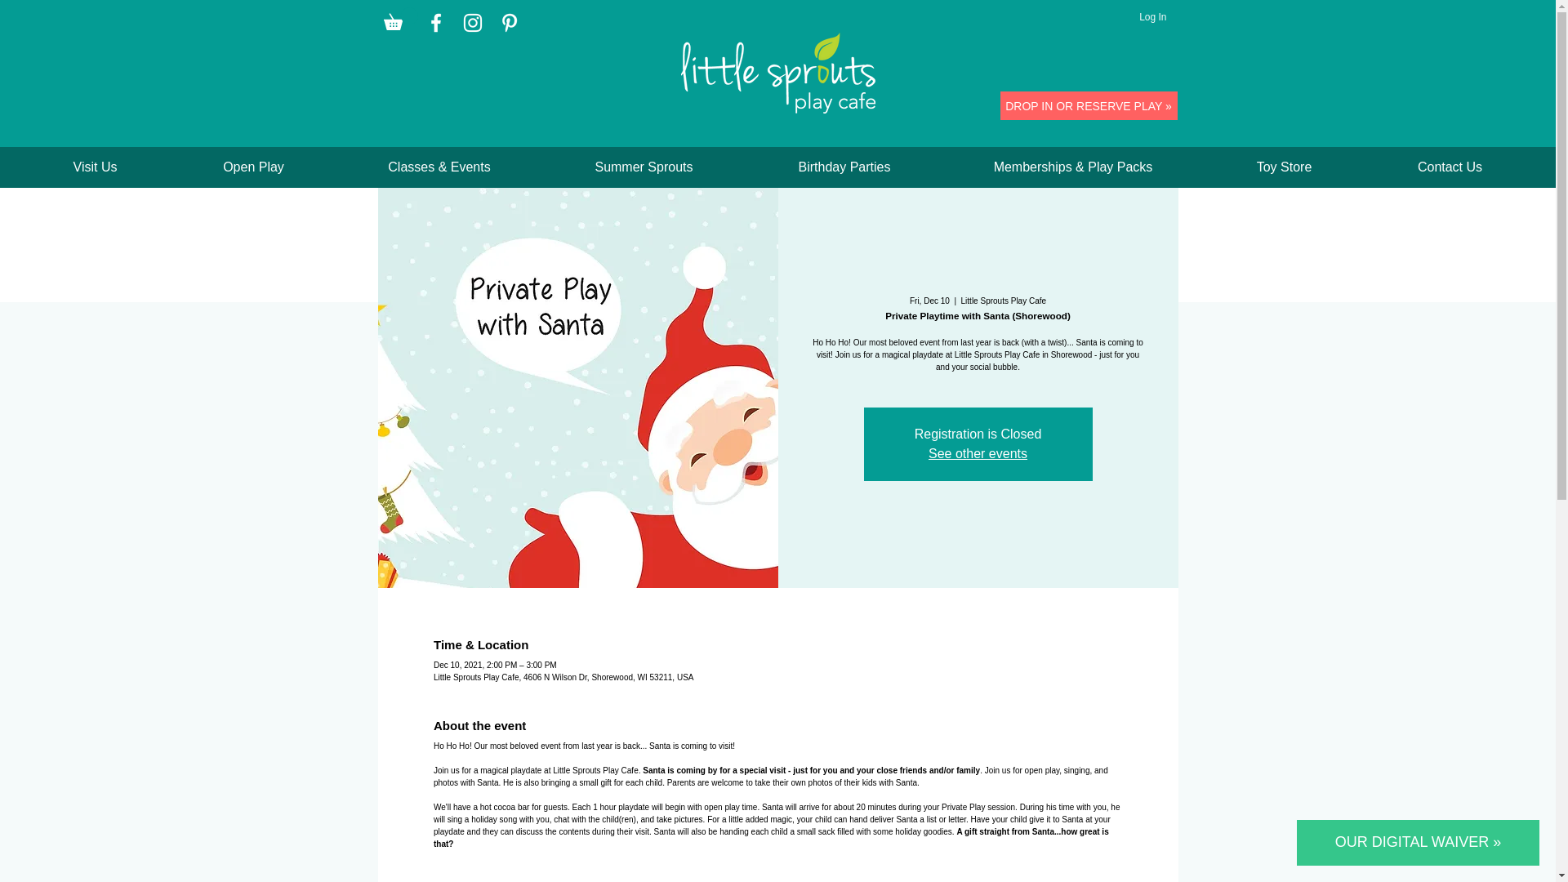 The width and height of the screenshot is (1568, 882). Describe the element at coordinates (1449, 167) in the screenshot. I see `Contact Us` at that location.